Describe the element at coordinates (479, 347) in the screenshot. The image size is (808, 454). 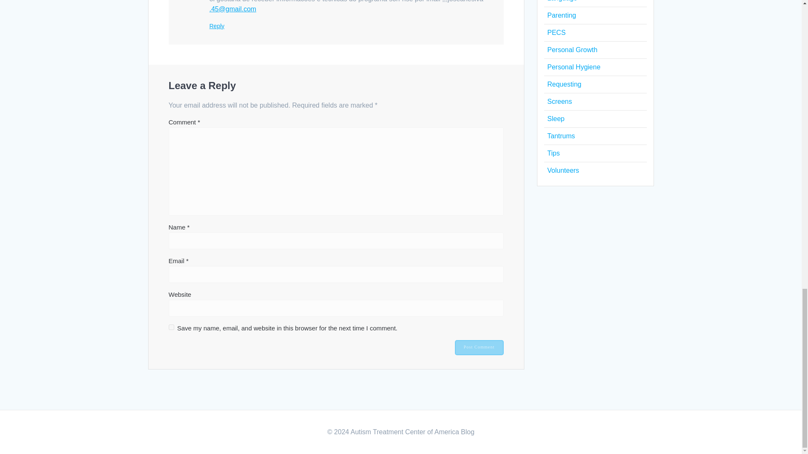
I see `Post Comment` at that location.